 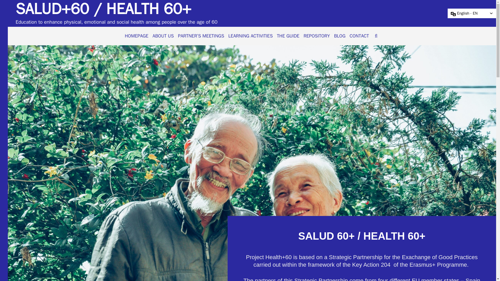 What do you see at coordinates (317, 36) in the screenshot?
I see `REPOSITORY` at bounding box center [317, 36].